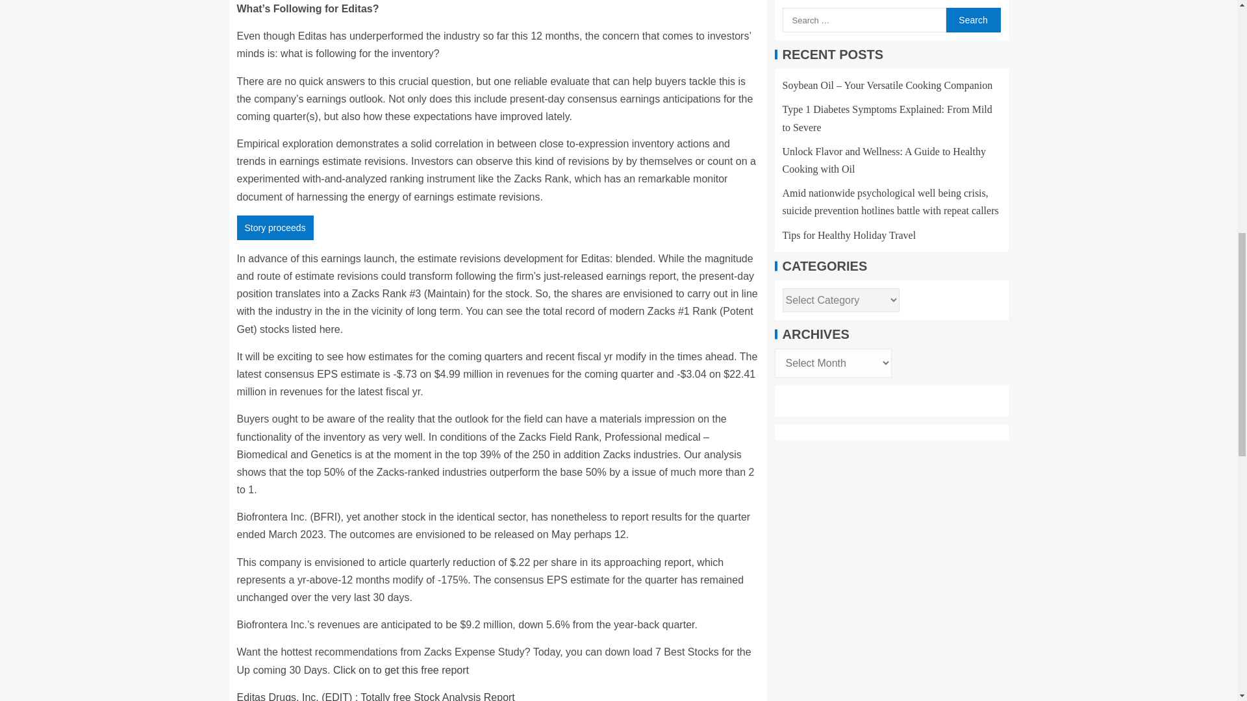 This screenshot has width=1247, height=701. What do you see at coordinates (274, 227) in the screenshot?
I see `Story proceeds` at bounding box center [274, 227].